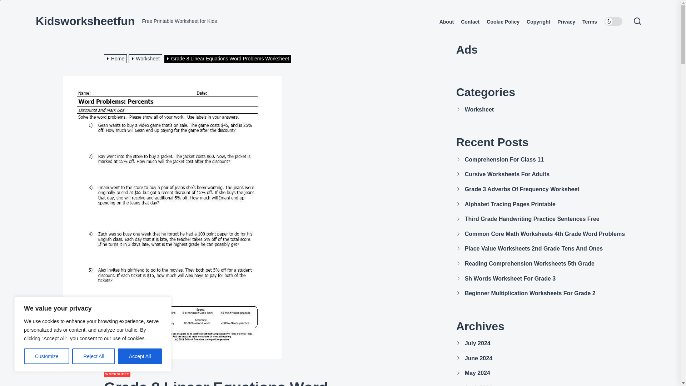 Image resolution: width=686 pixels, height=386 pixels. Describe the element at coordinates (85, 21) in the screenshot. I see `Kidsworksheetfun` at that location.